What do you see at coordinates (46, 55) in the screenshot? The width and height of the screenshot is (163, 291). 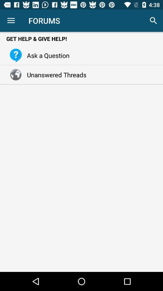 I see `select the icon below the get help give` at bounding box center [46, 55].